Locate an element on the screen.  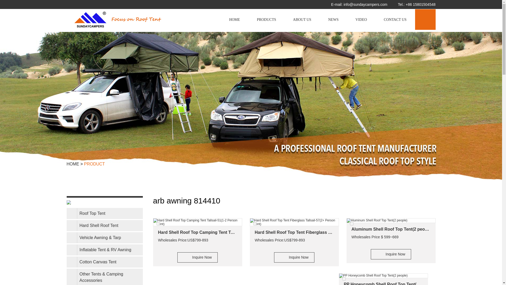
sundaycampers.com is located at coordinates (137, 20).